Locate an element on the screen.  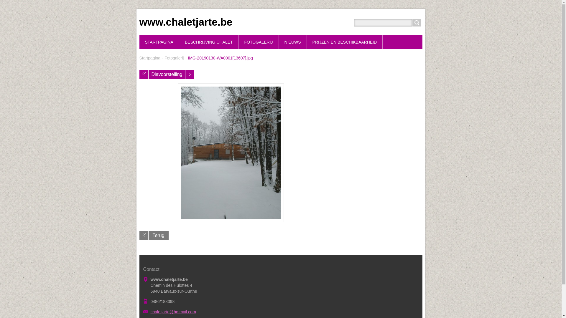
chaletjarte@hotmail.com is located at coordinates (173, 312).